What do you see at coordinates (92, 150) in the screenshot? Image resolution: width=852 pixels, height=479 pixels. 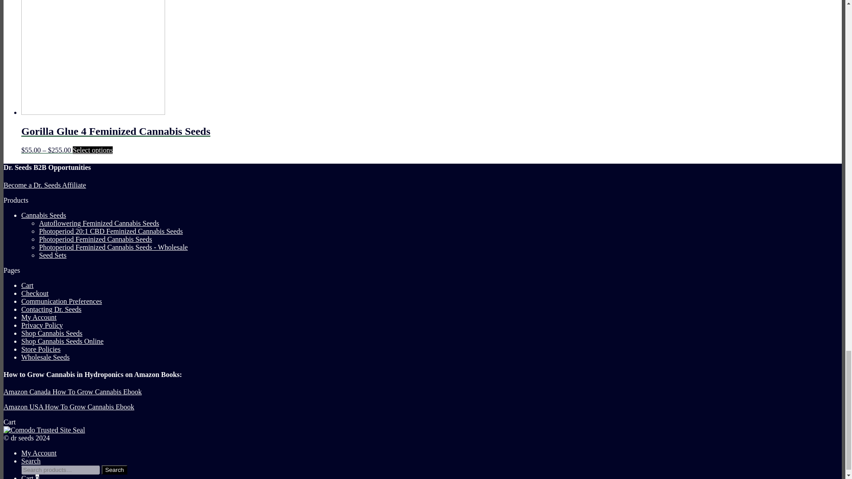 I see `Select options` at bounding box center [92, 150].